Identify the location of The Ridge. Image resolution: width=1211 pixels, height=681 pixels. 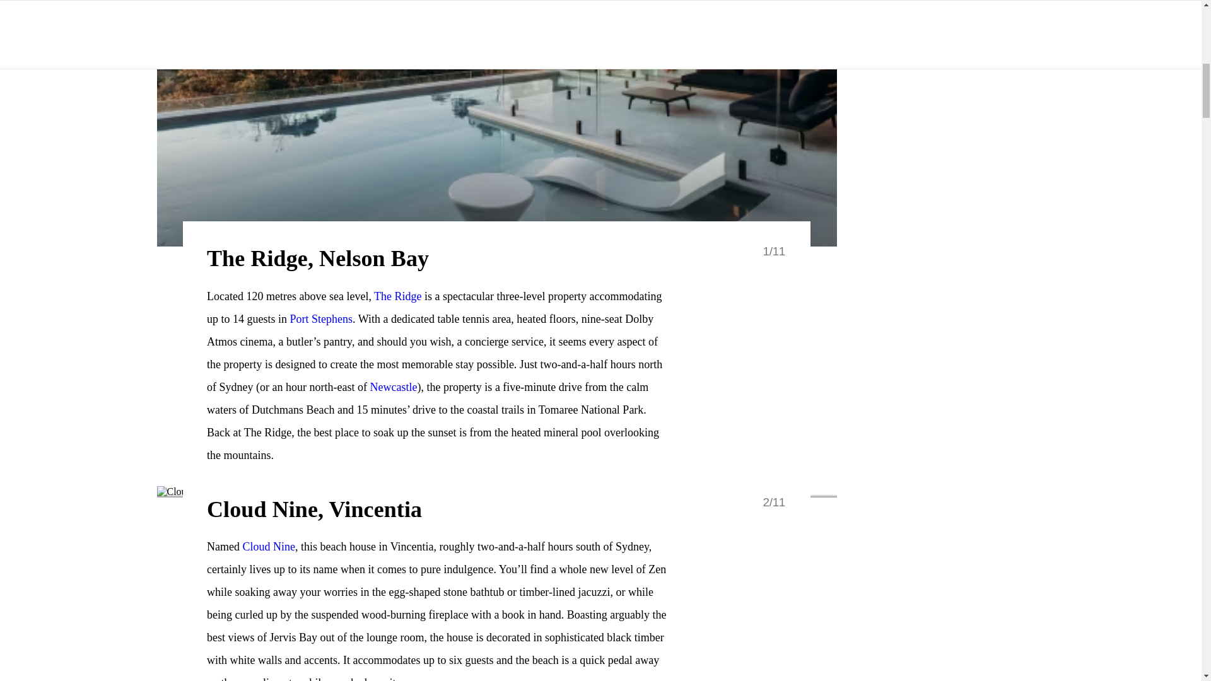
(397, 296).